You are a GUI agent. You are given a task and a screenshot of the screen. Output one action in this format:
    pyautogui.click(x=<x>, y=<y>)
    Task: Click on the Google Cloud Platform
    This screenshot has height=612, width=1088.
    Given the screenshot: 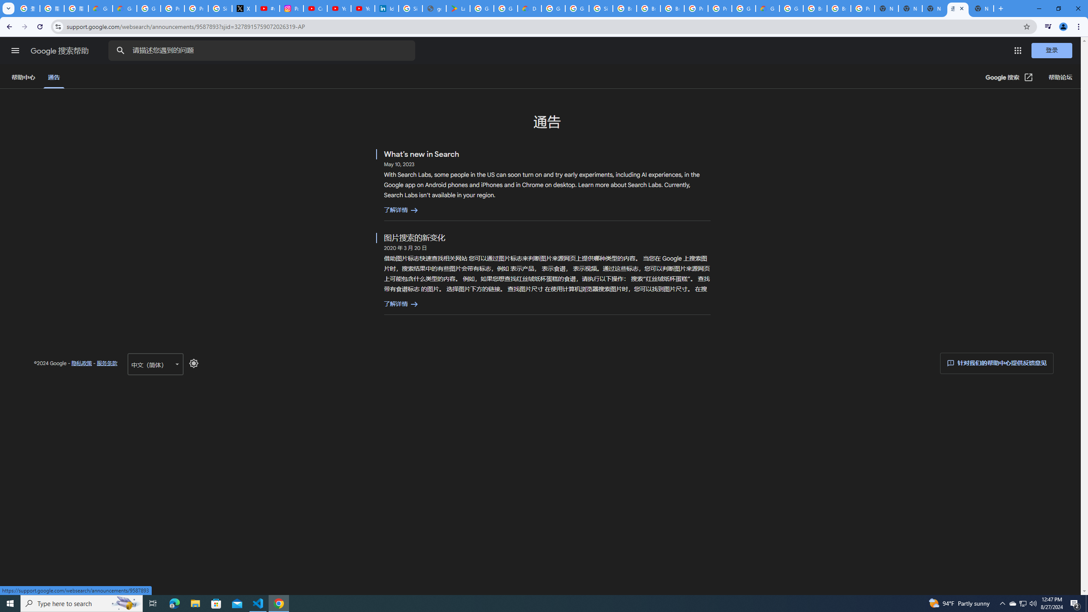 What is the action you would take?
    pyautogui.click(x=791, y=8)
    